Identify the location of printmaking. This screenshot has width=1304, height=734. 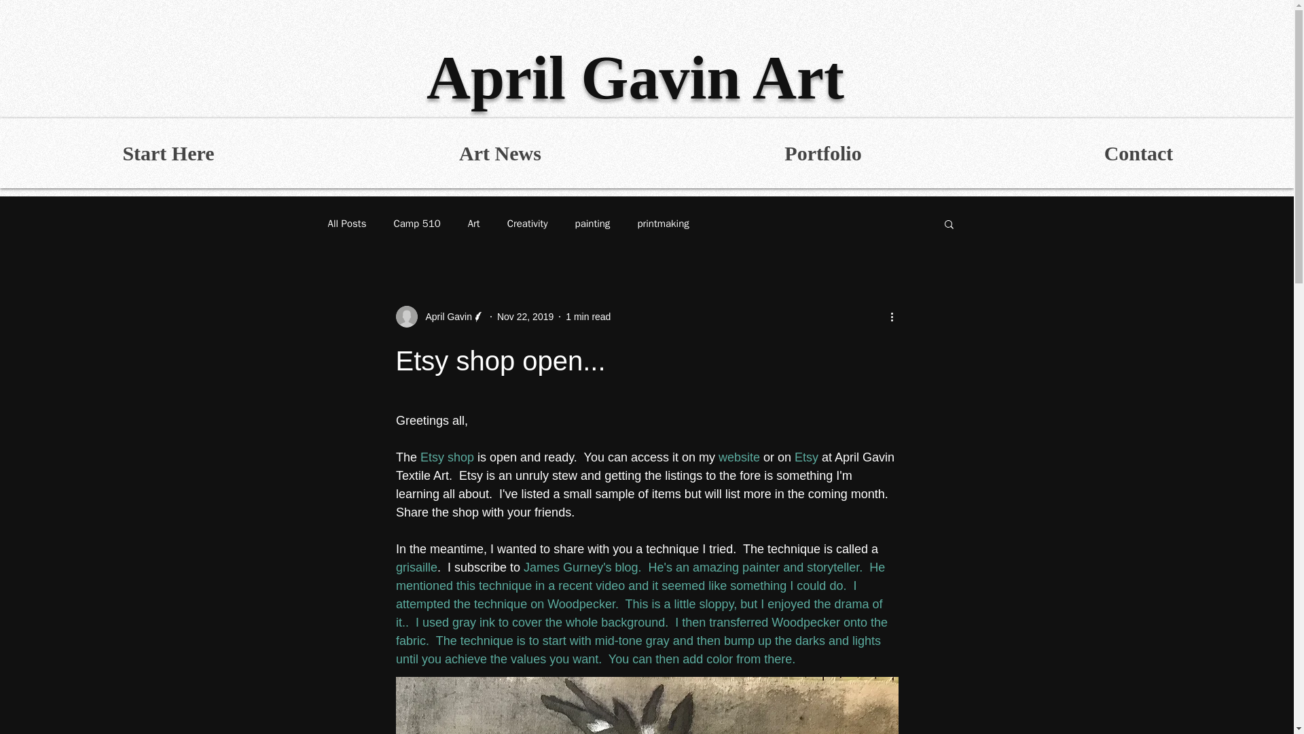
(663, 224).